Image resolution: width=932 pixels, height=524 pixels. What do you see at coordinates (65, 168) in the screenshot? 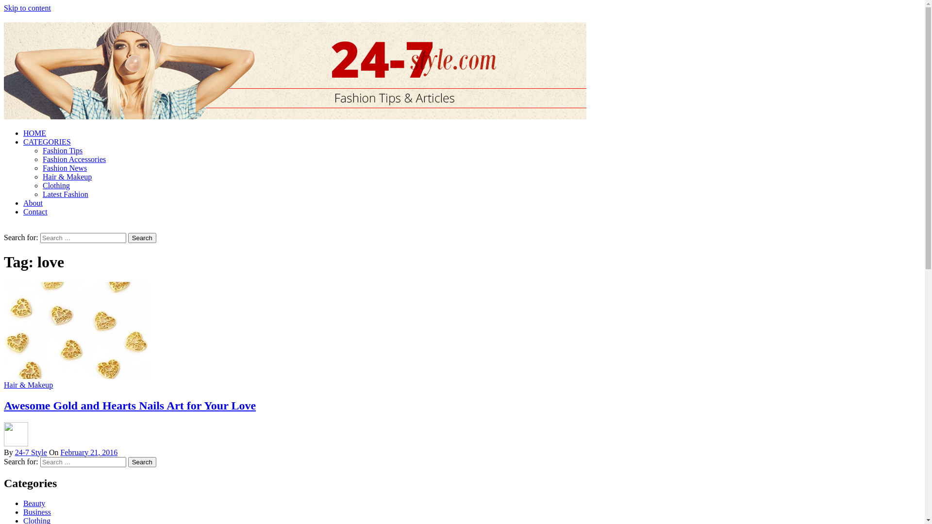
I see `Fashion News` at bounding box center [65, 168].